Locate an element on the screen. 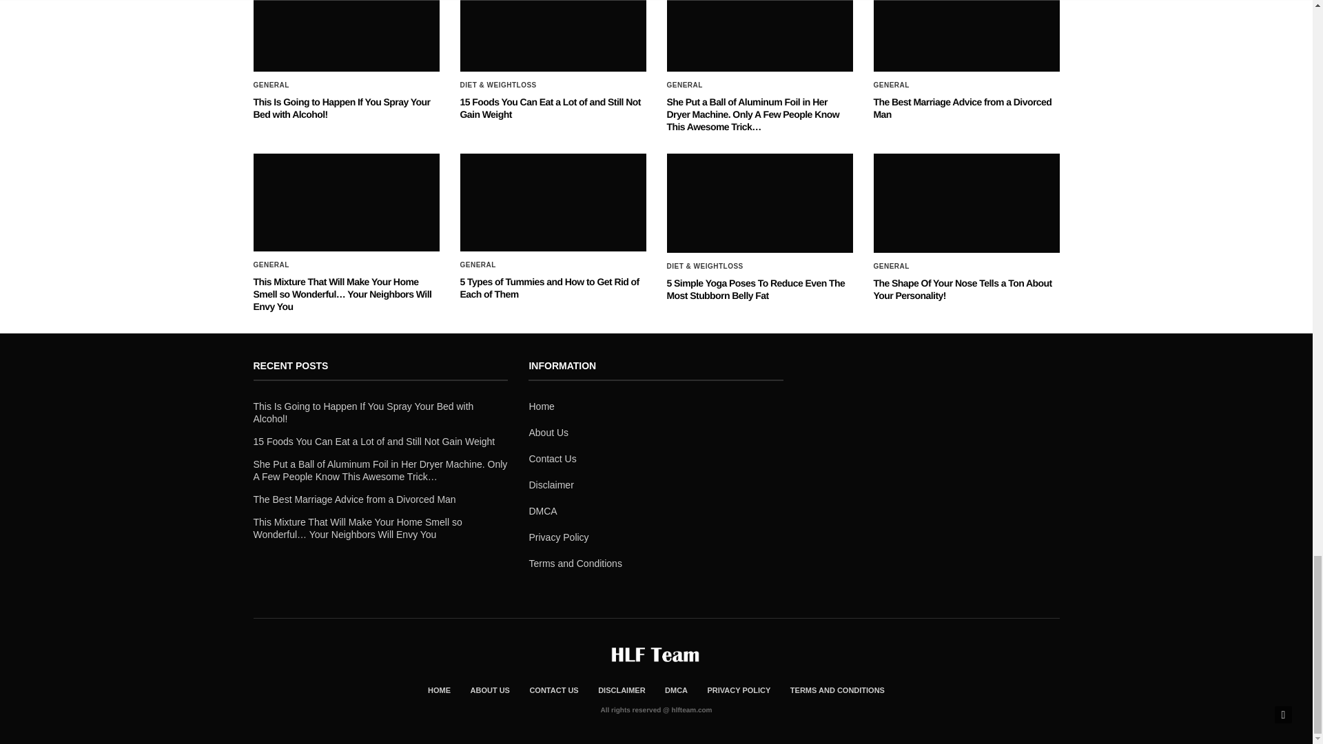 This screenshot has width=1323, height=744. GENERAL is located at coordinates (684, 85).